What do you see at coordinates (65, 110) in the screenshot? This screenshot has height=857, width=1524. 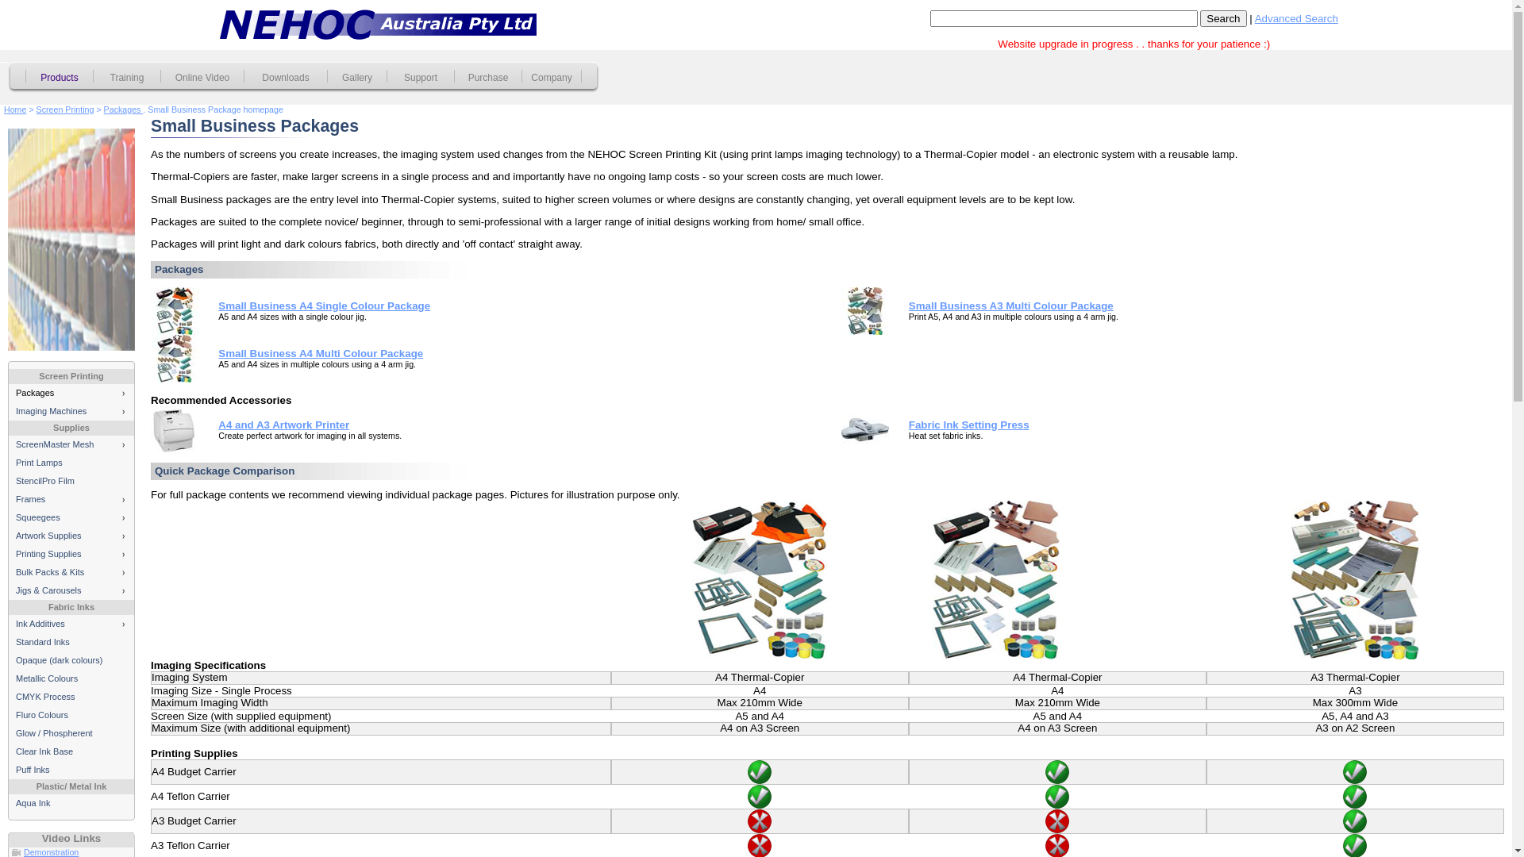 I see `Screen Printing` at bounding box center [65, 110].